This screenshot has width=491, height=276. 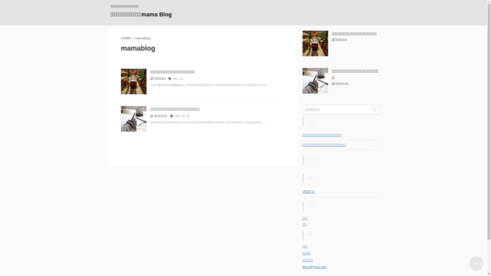 What do you see at coordinates (314, 267) in the screenshot?
I see `WordPress.org` at bounding box center [314, 267].